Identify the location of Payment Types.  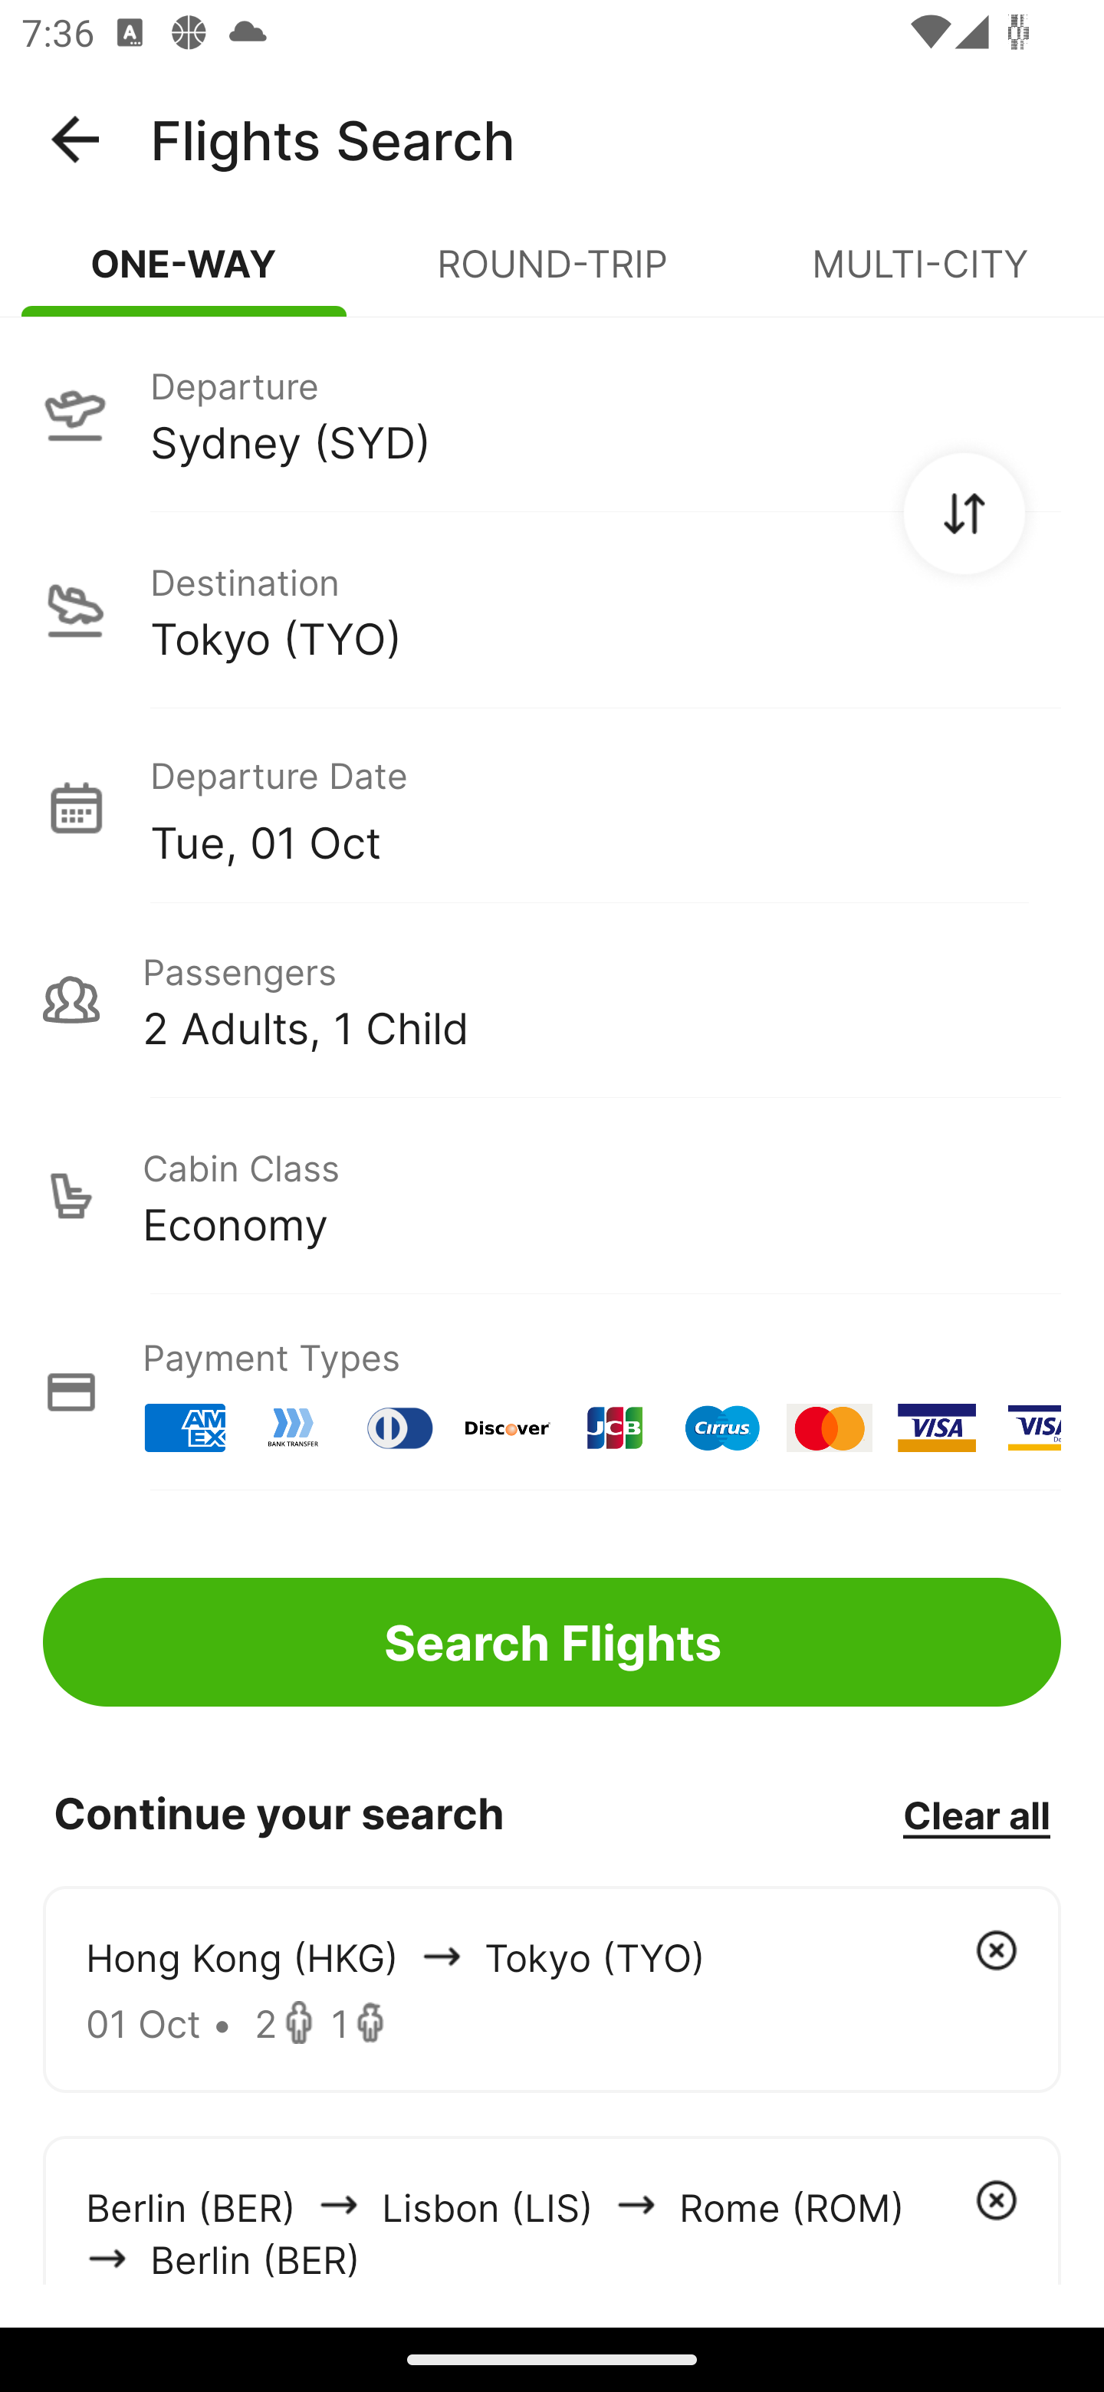
(552, 1392).